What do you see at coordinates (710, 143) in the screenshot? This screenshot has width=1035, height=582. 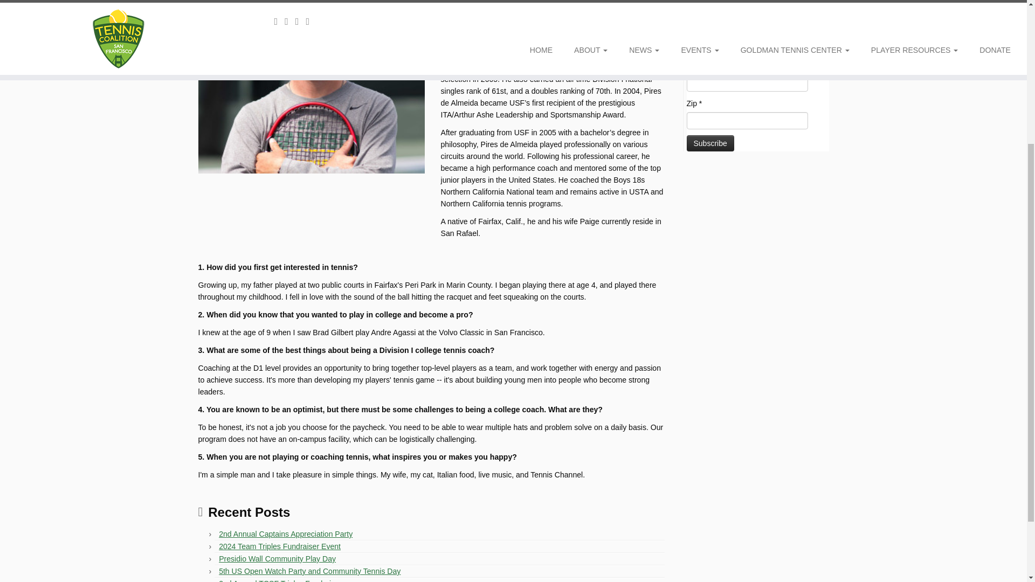 I see `Subscribe` at bounding box center [710, 143].